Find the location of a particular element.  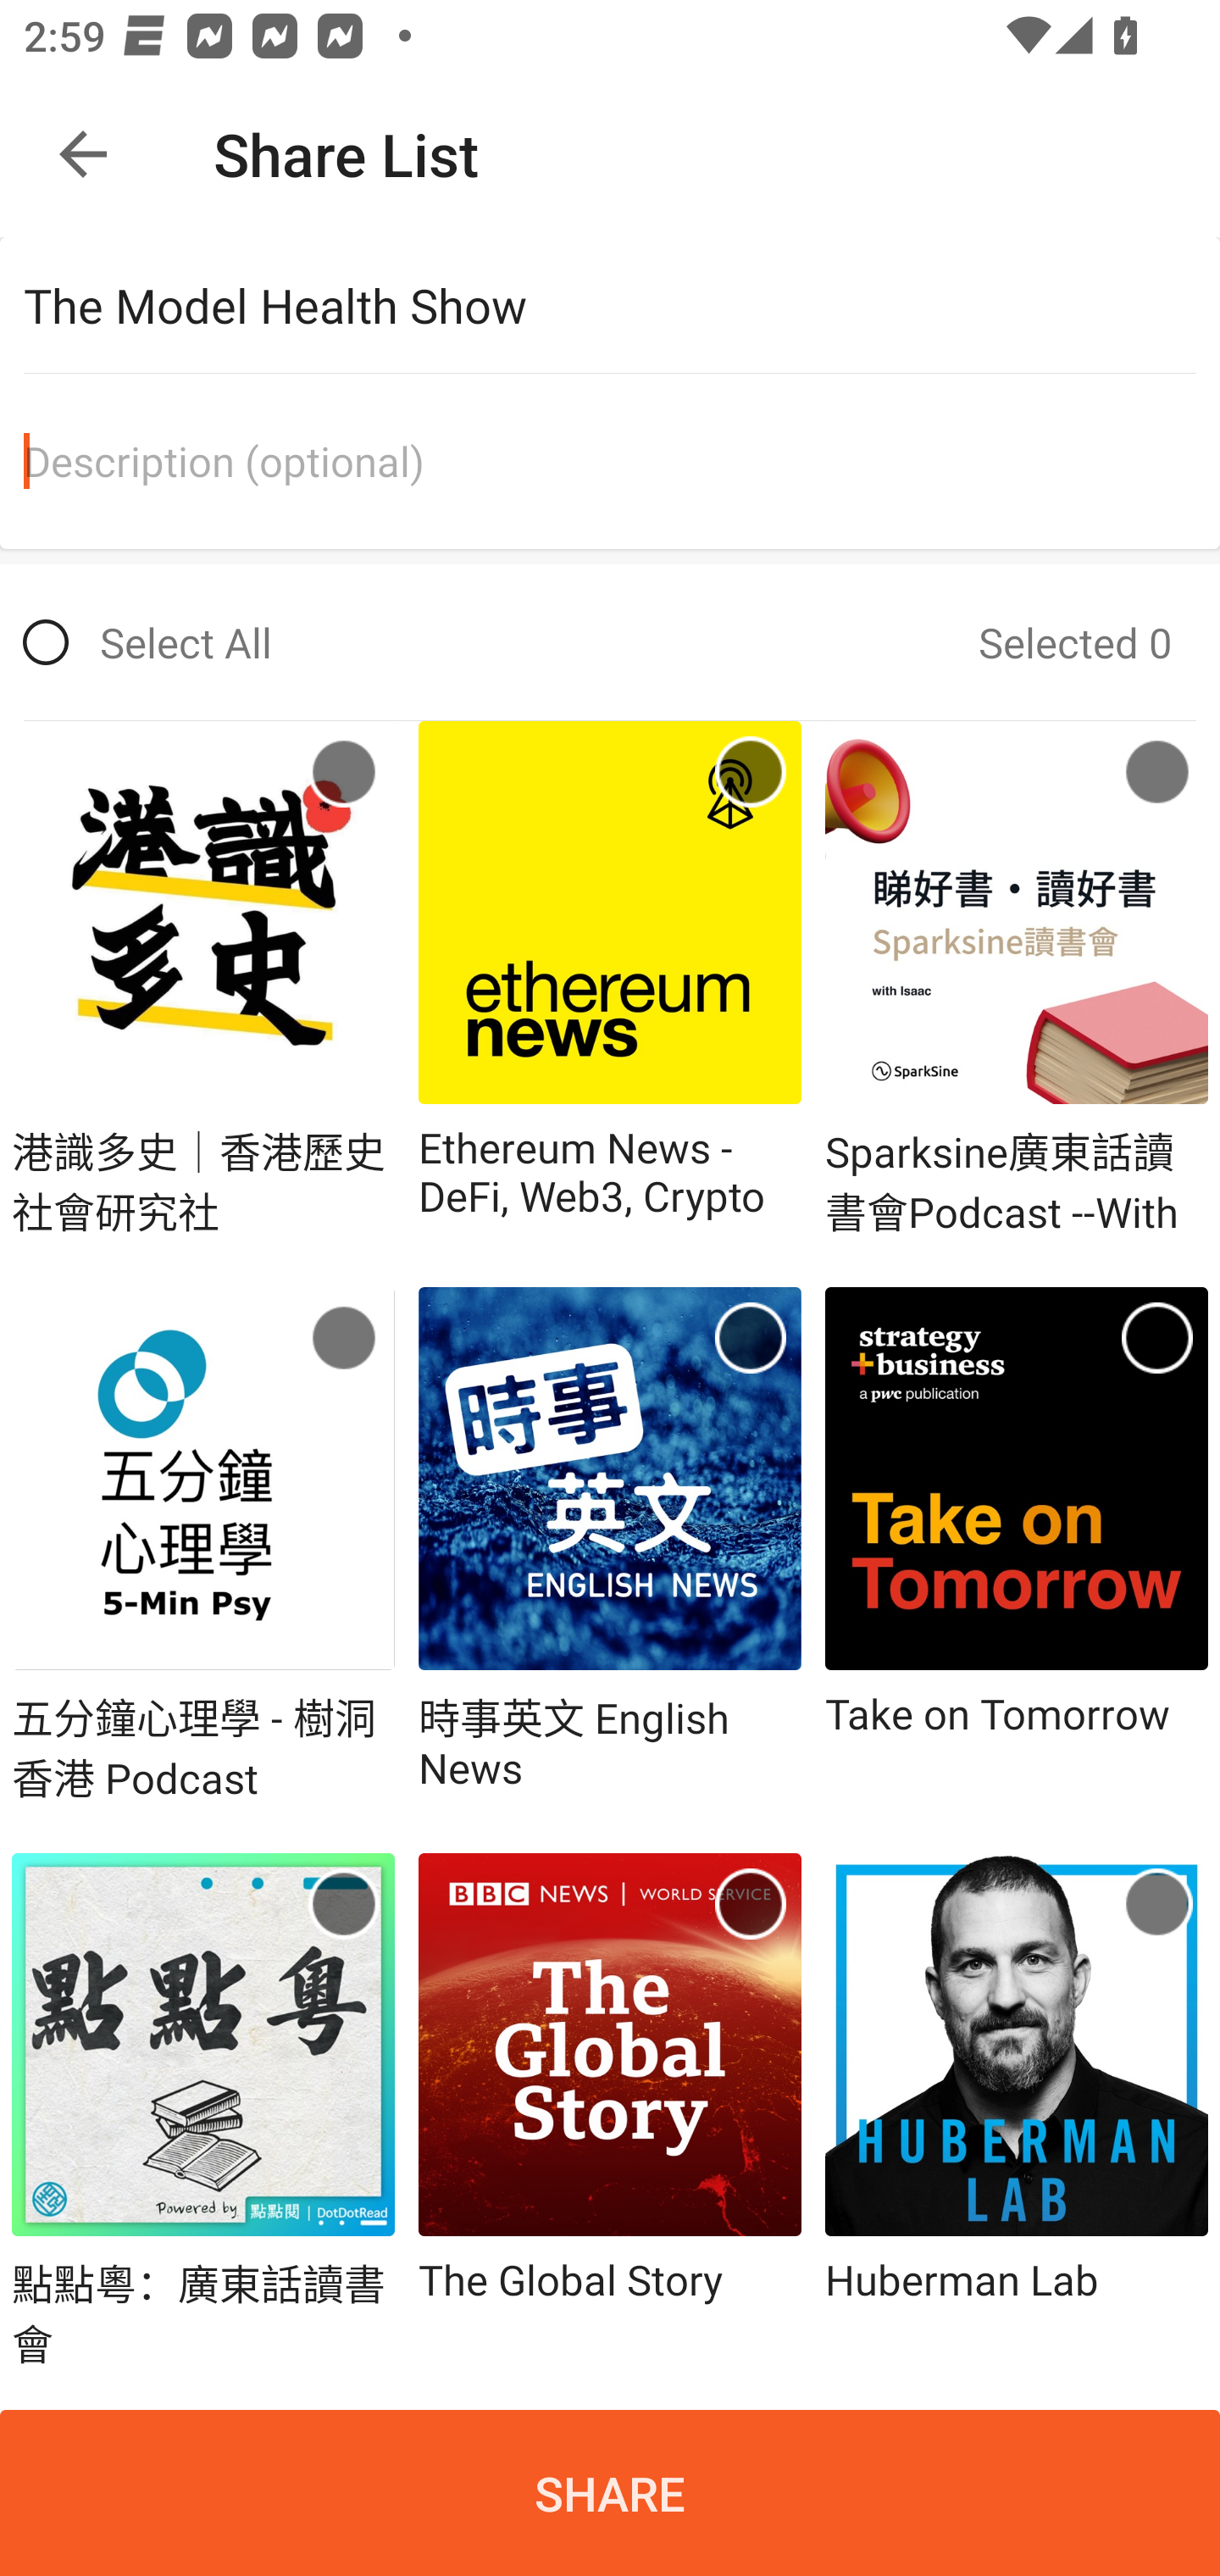

港識多史｜香港歷史社會研究社 is located at coordinates (203, 980).